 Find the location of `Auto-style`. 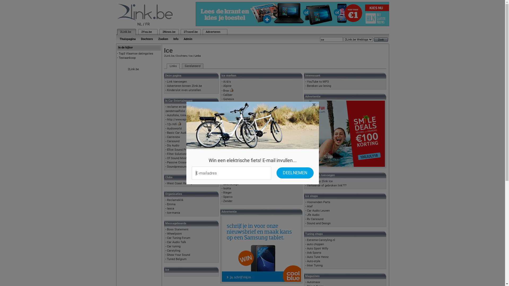

Auto-style is located at coordinates (314, 261).